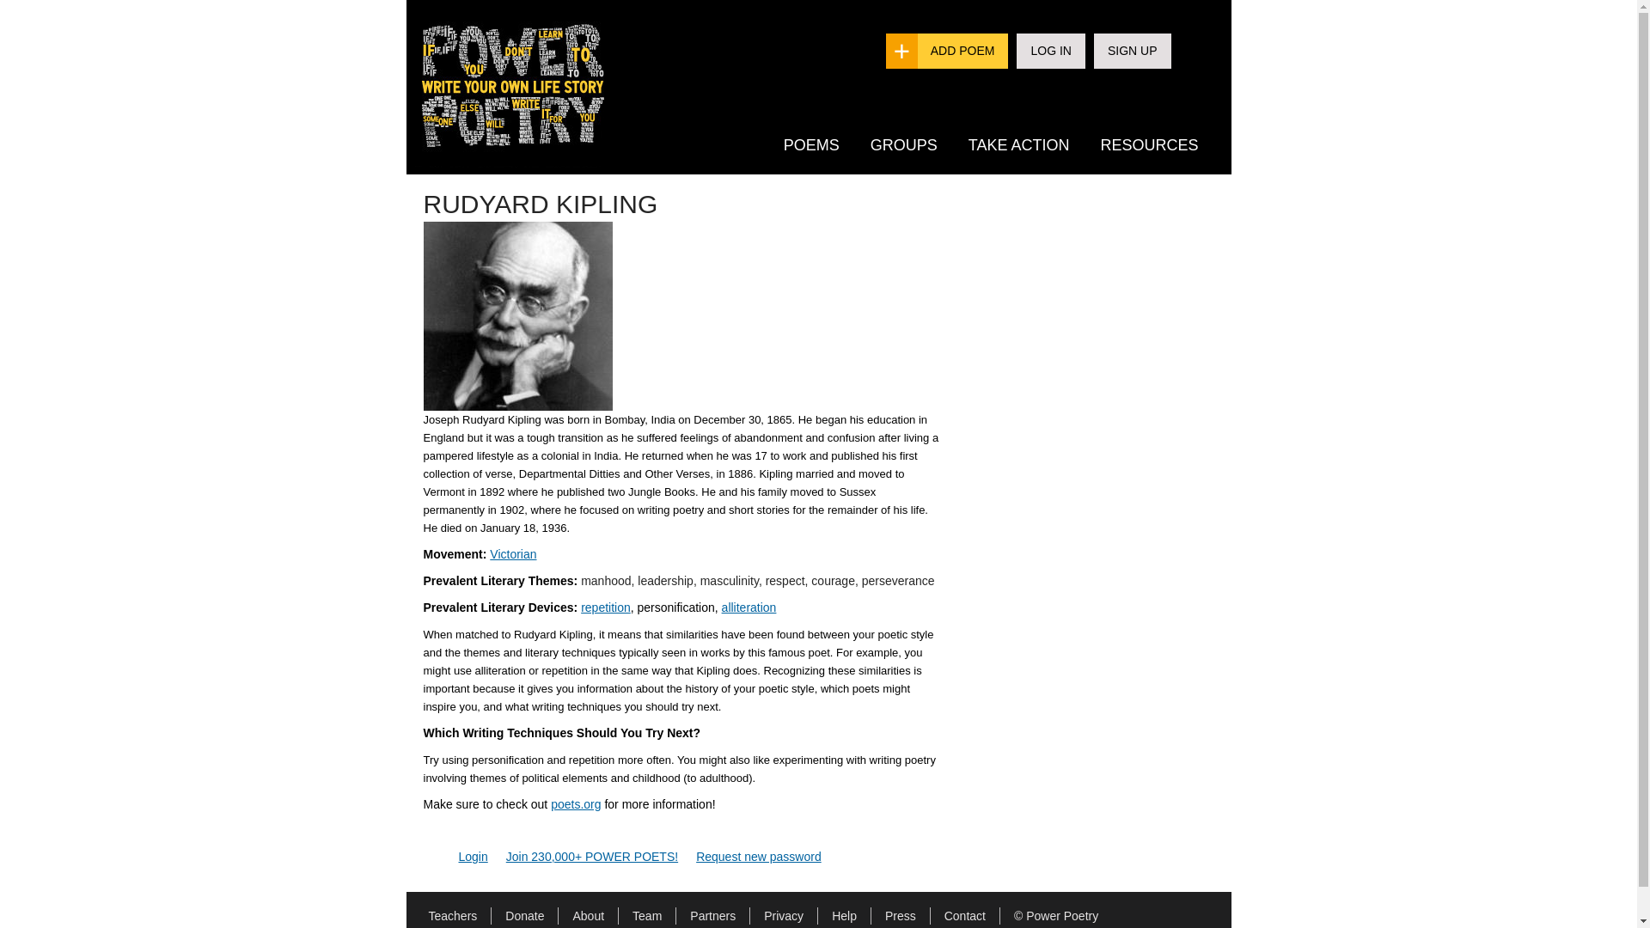 This screenshot has width=1650, height=928. I want to click on alliteration, so click(749, 607).